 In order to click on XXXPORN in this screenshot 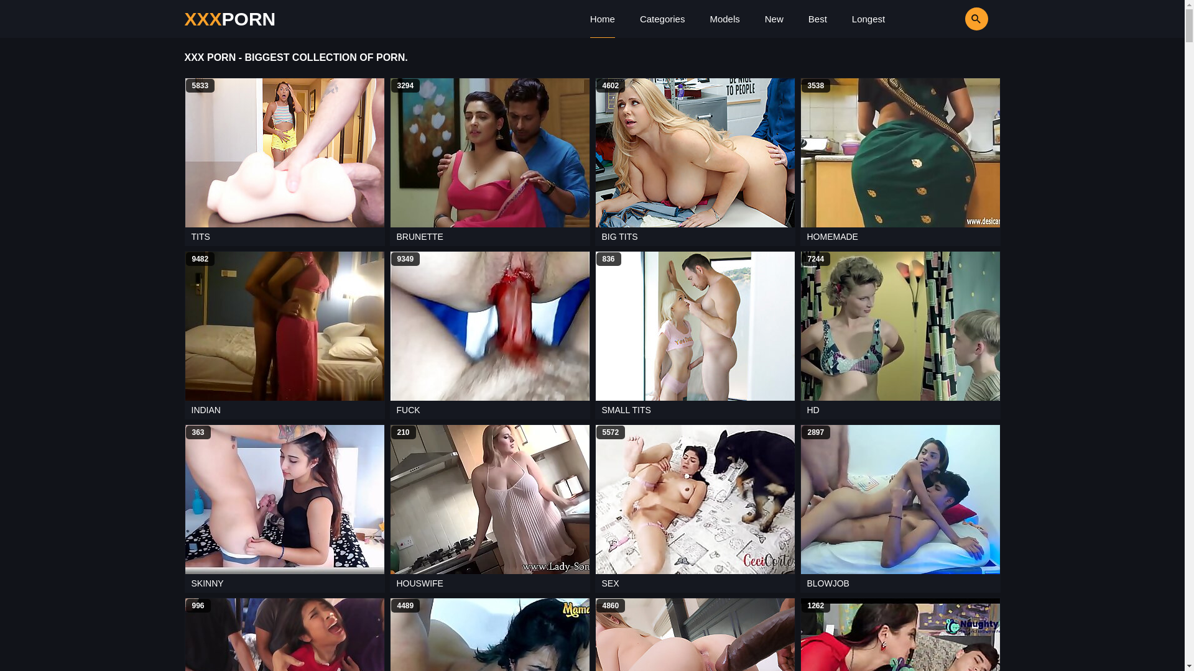, I will do `click(230, 19)`.